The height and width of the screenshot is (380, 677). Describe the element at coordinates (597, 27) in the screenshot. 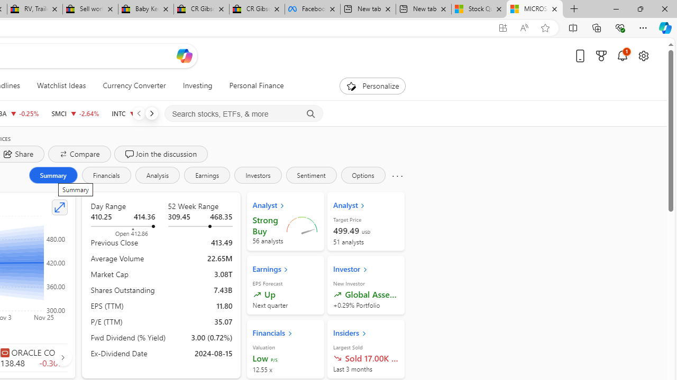

I see `Collections` at that location.